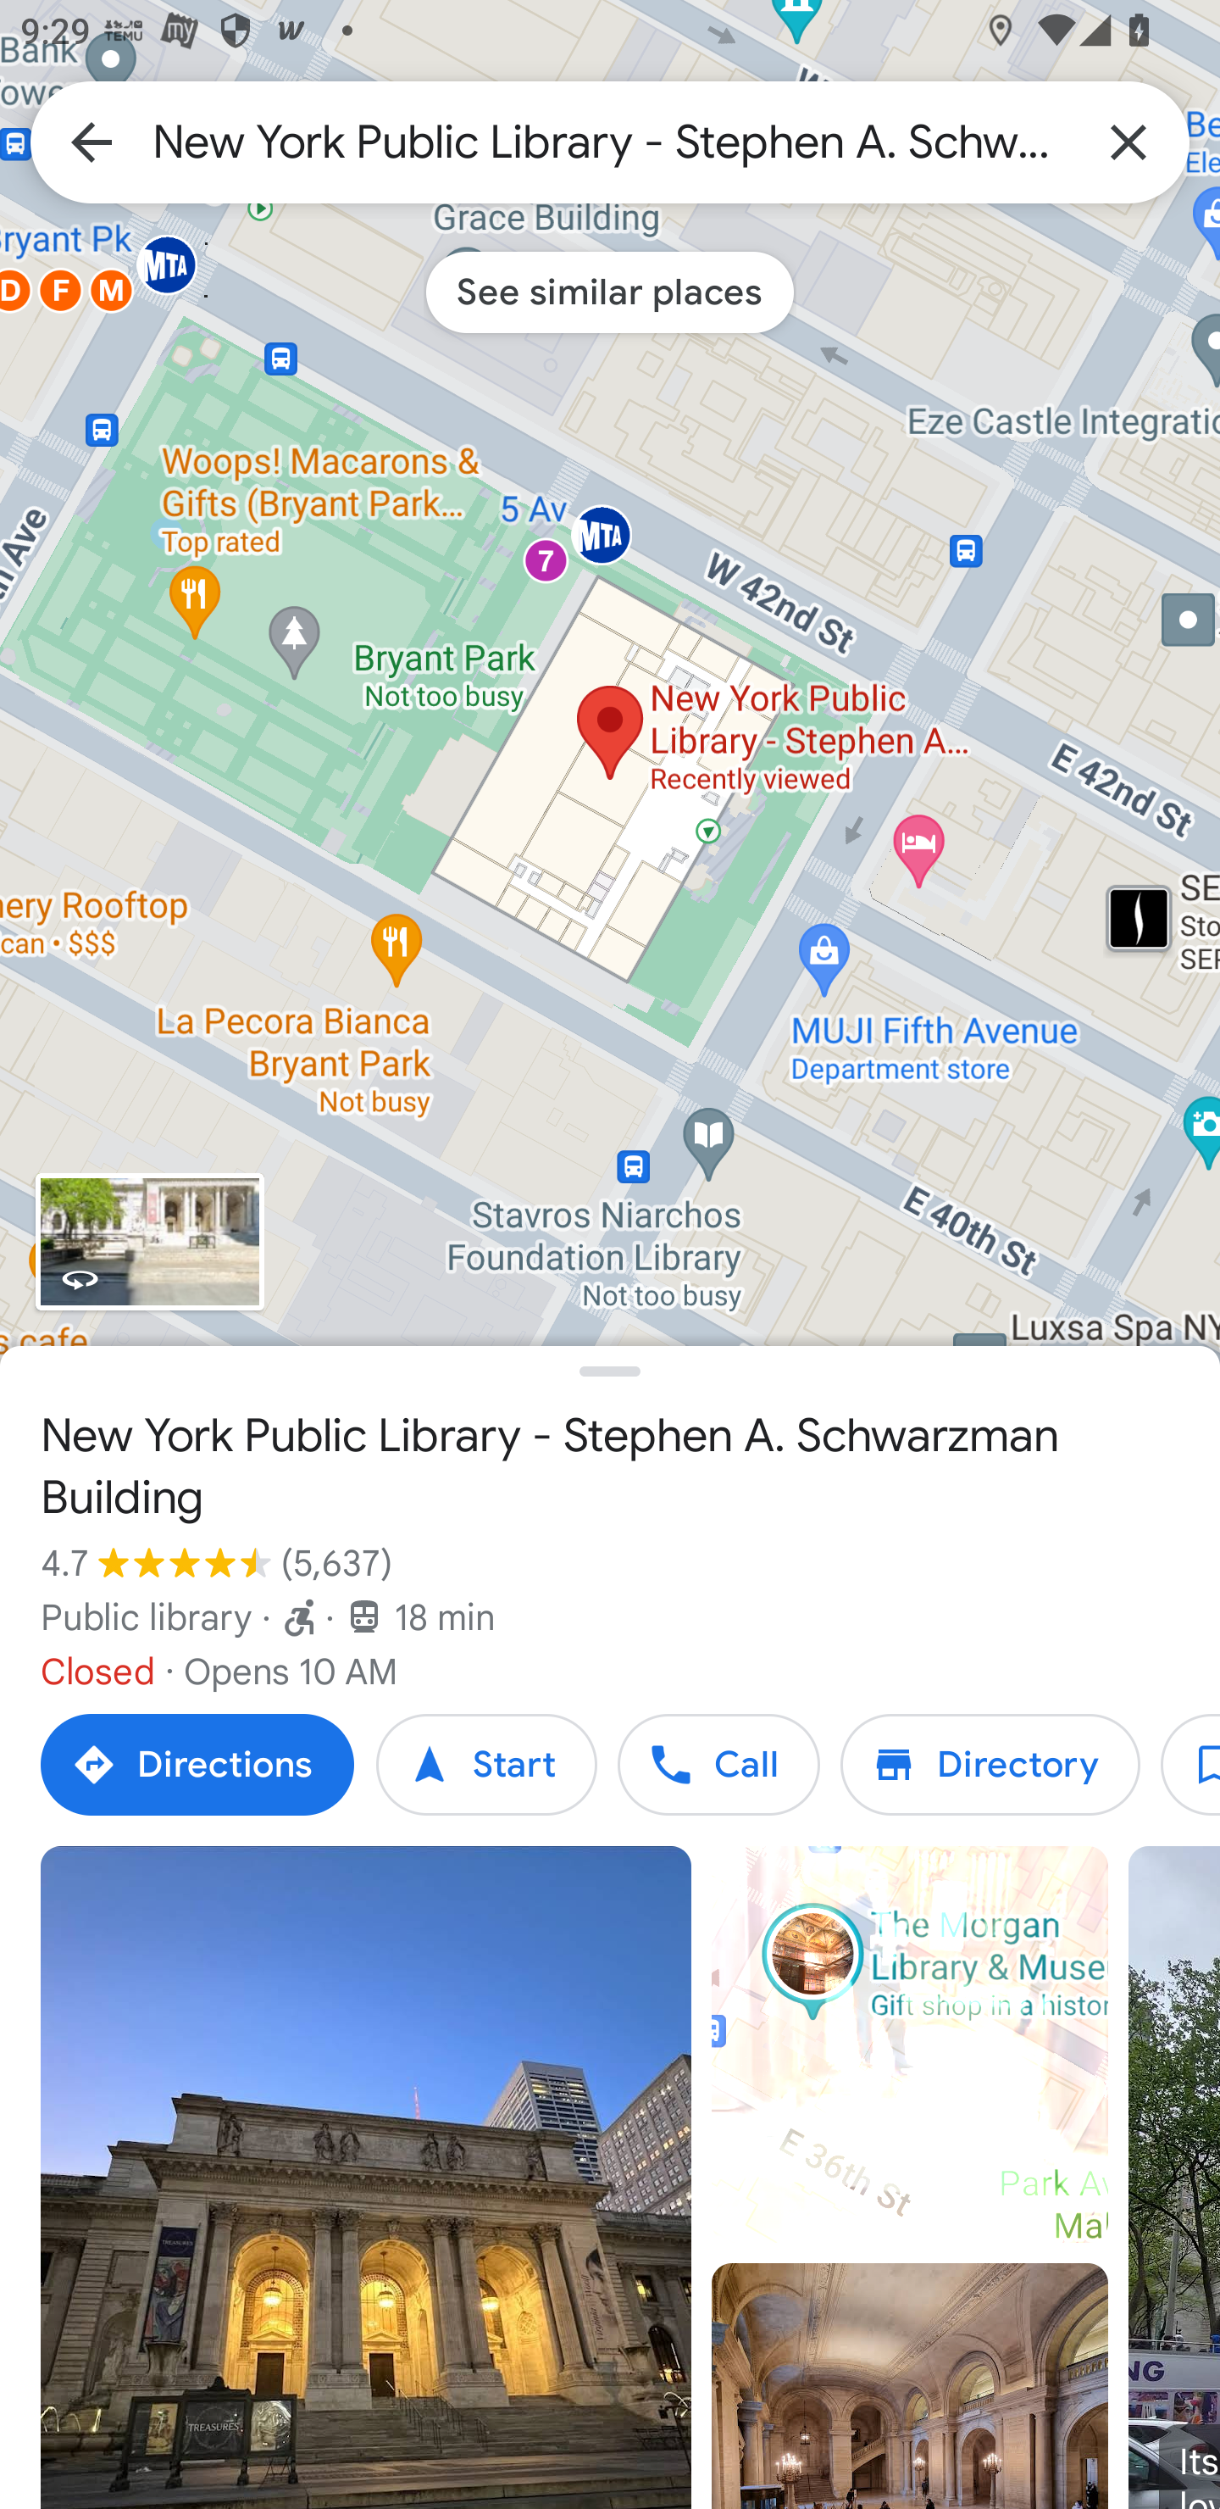 This screenshot has width=1220, height=2509. I want to click on Clear, so click(1128, 141).